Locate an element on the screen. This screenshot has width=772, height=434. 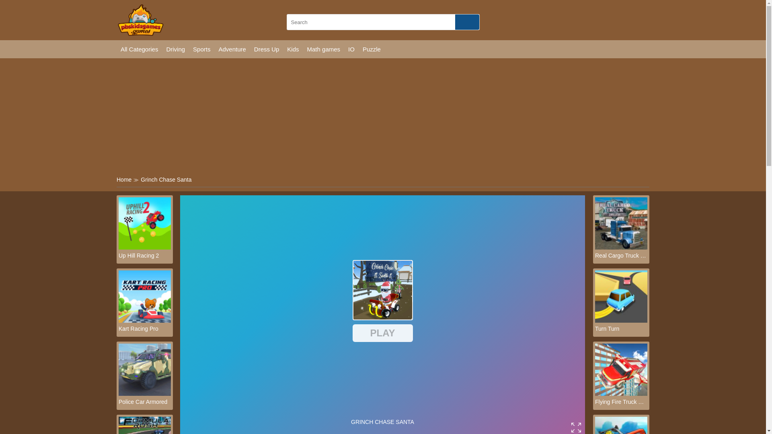
Turn Turn is located at coordinates (621, 329).